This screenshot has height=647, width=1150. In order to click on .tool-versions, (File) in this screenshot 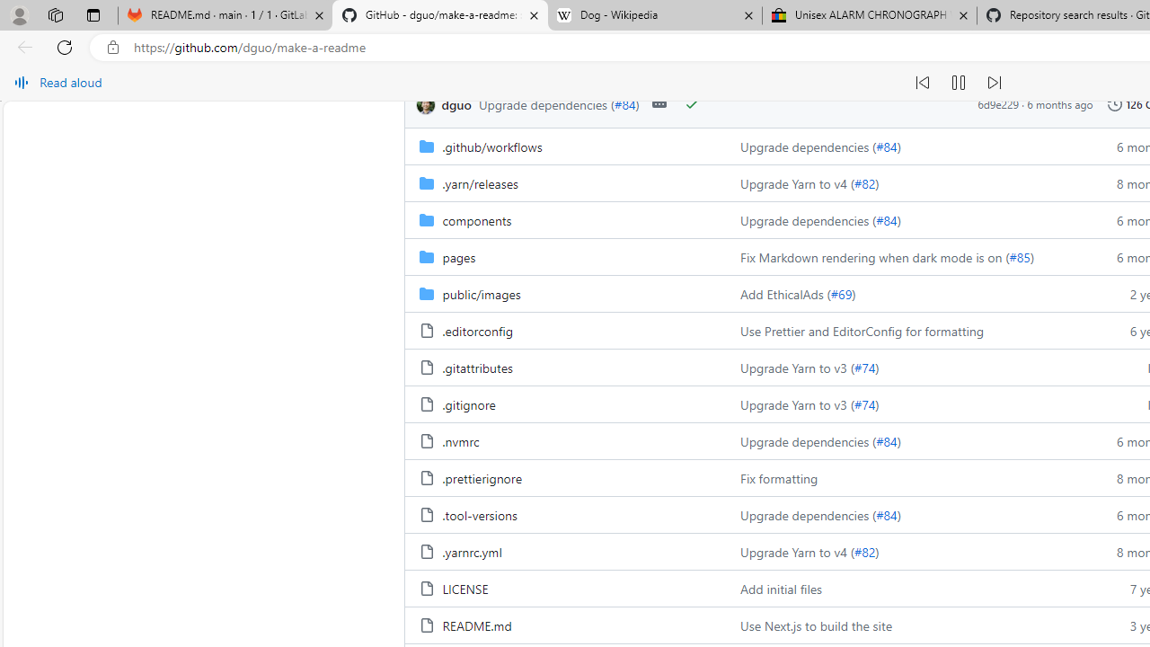, I will do `click(480, 515)`.